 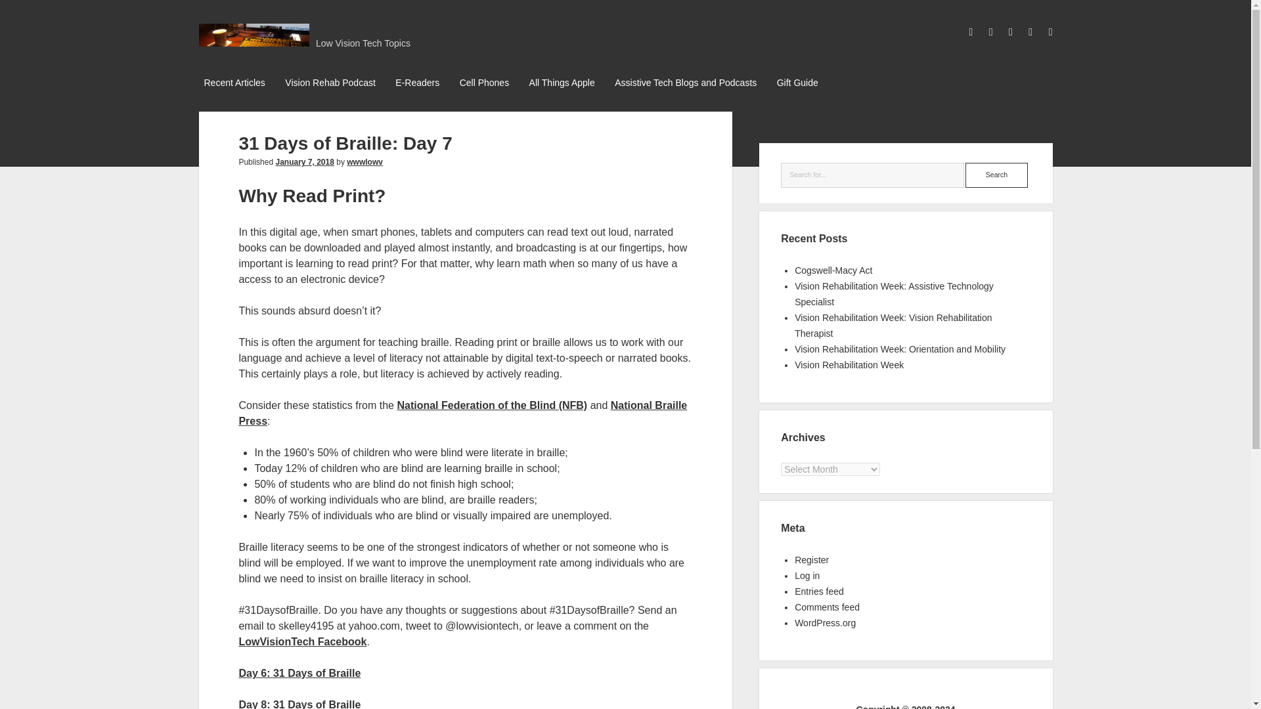 What do you see at coordinates (893, 293) in the screenshot?
I see `Vision Rehabilitation Week: Assistive Technology Specialist` at bounding box center [893, 293].